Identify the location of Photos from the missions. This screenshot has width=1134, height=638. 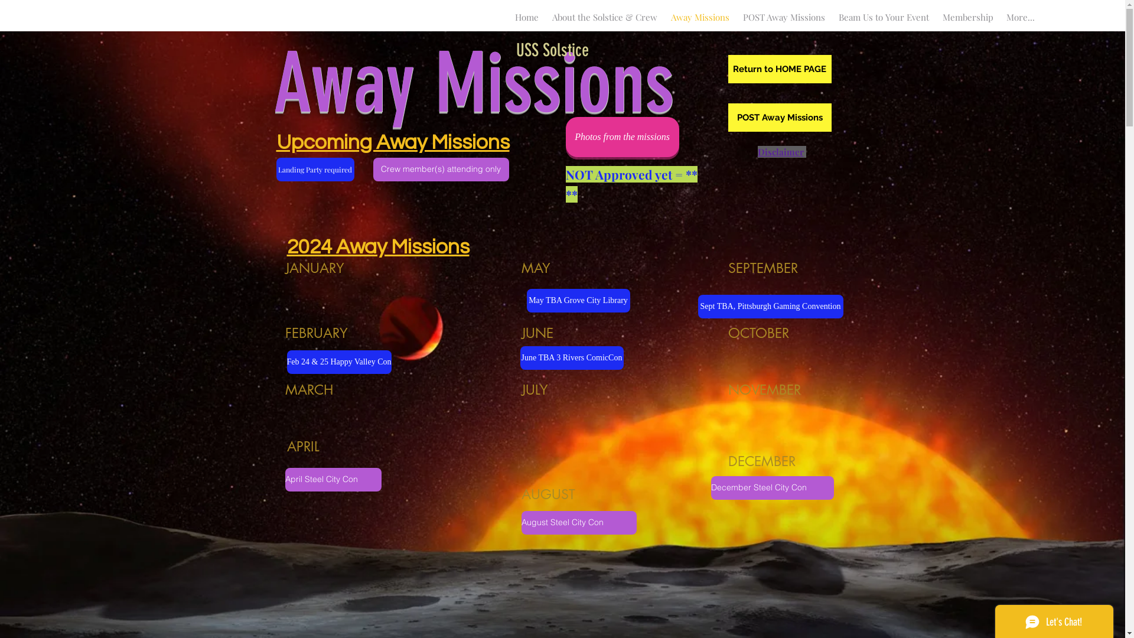
(623, 137).